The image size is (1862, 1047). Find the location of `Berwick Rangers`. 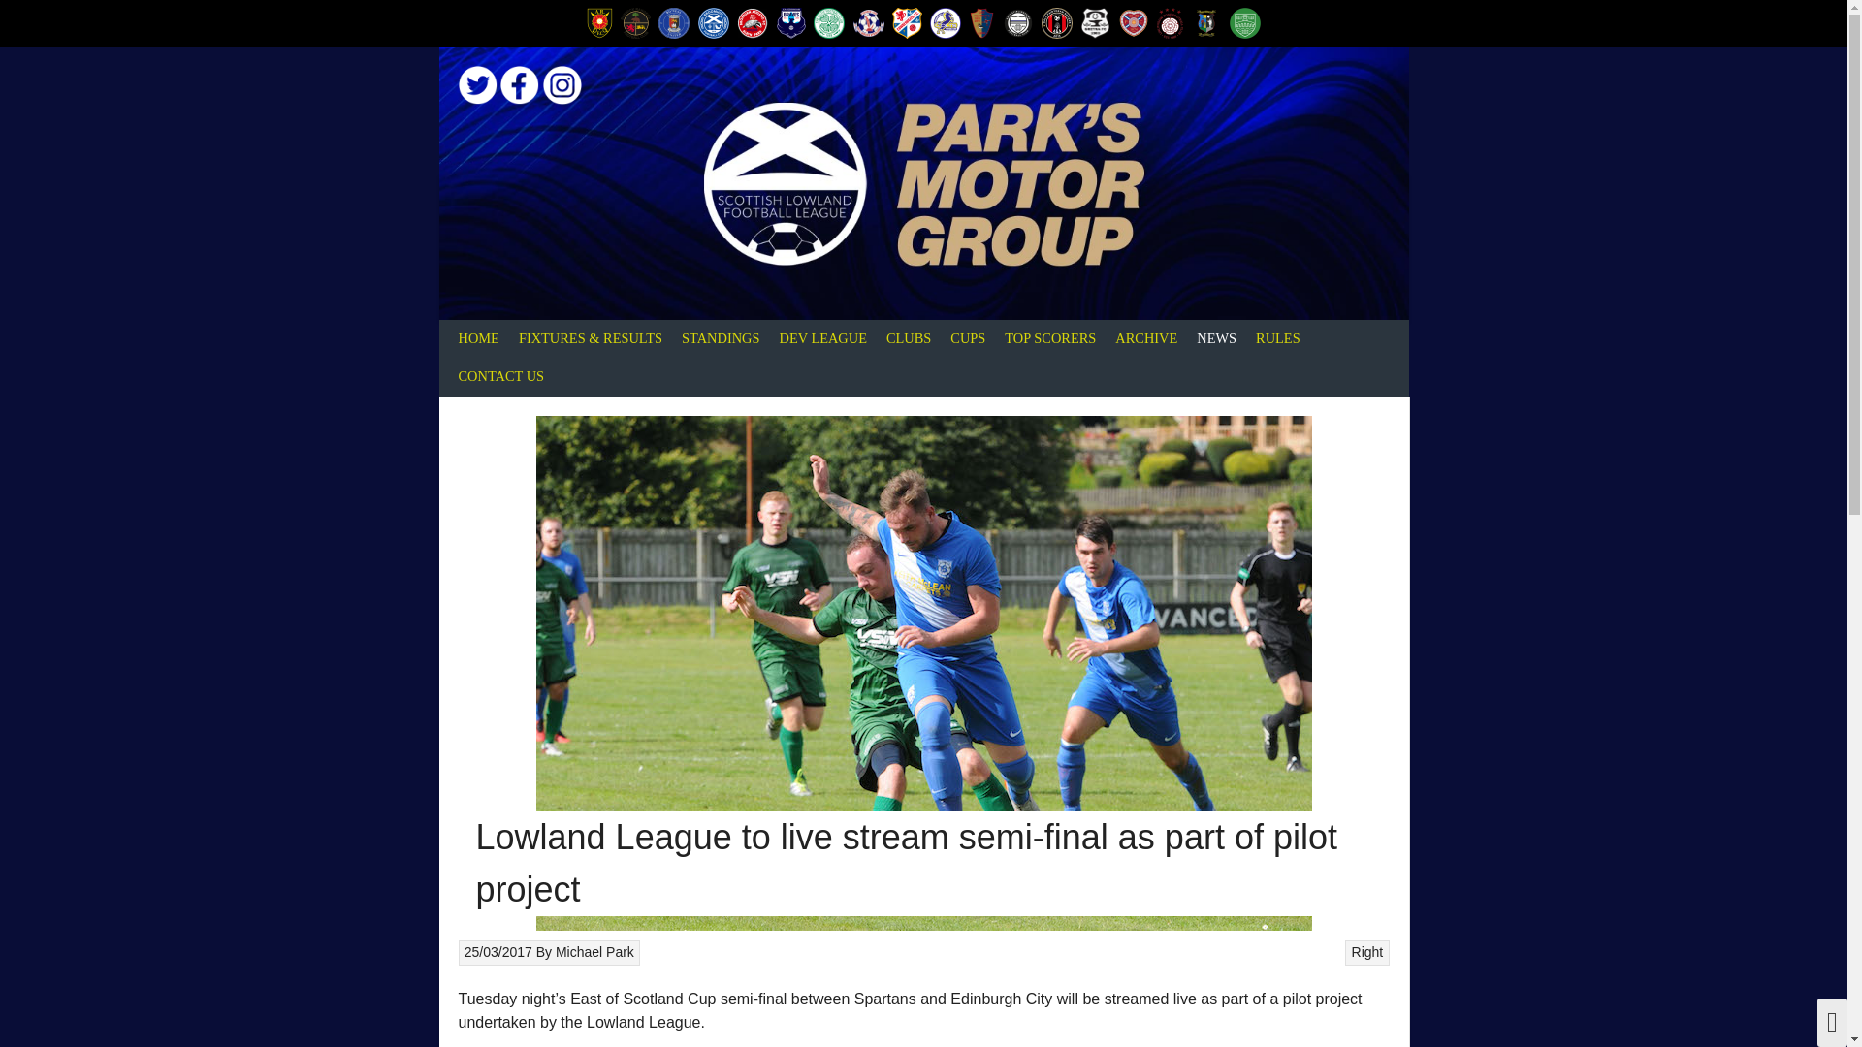

Berwick Rangers is located at coordinates (634, 22).